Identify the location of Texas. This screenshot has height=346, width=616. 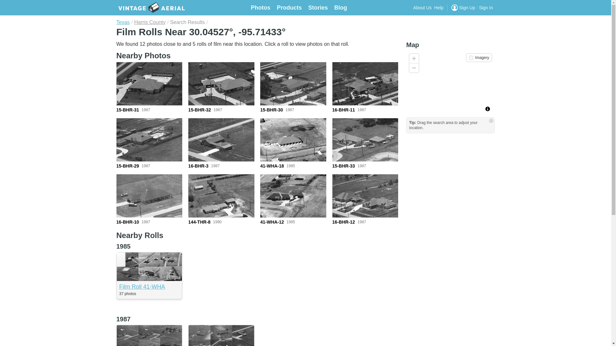
(123, 22).